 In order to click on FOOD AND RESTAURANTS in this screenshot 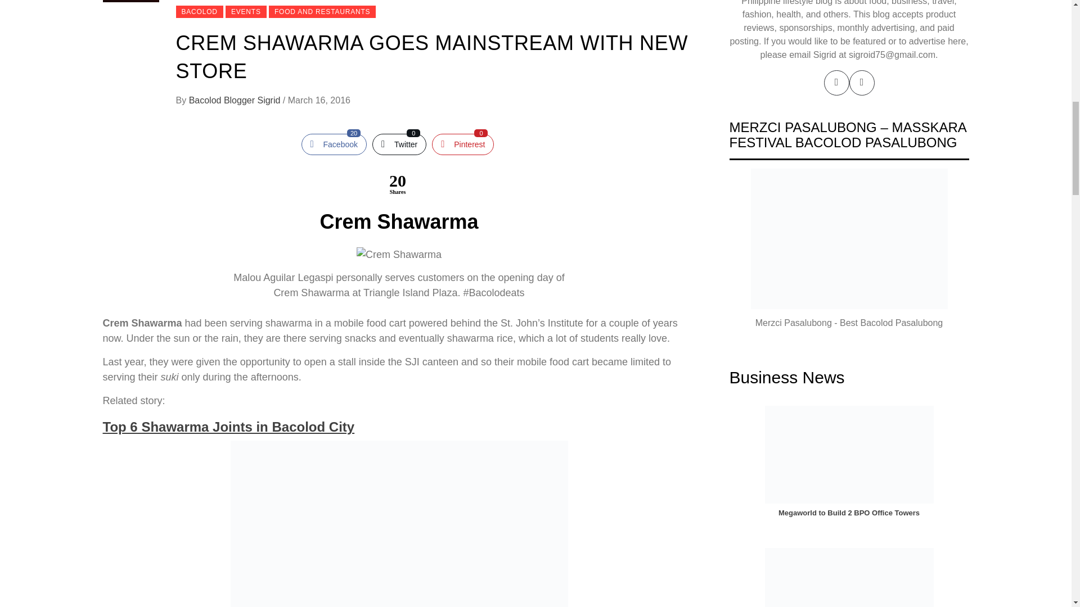, I will do `click(228, 427)`.